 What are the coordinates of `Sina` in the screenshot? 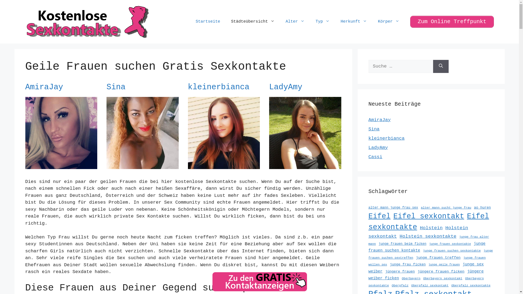 It's located at (374, 129).